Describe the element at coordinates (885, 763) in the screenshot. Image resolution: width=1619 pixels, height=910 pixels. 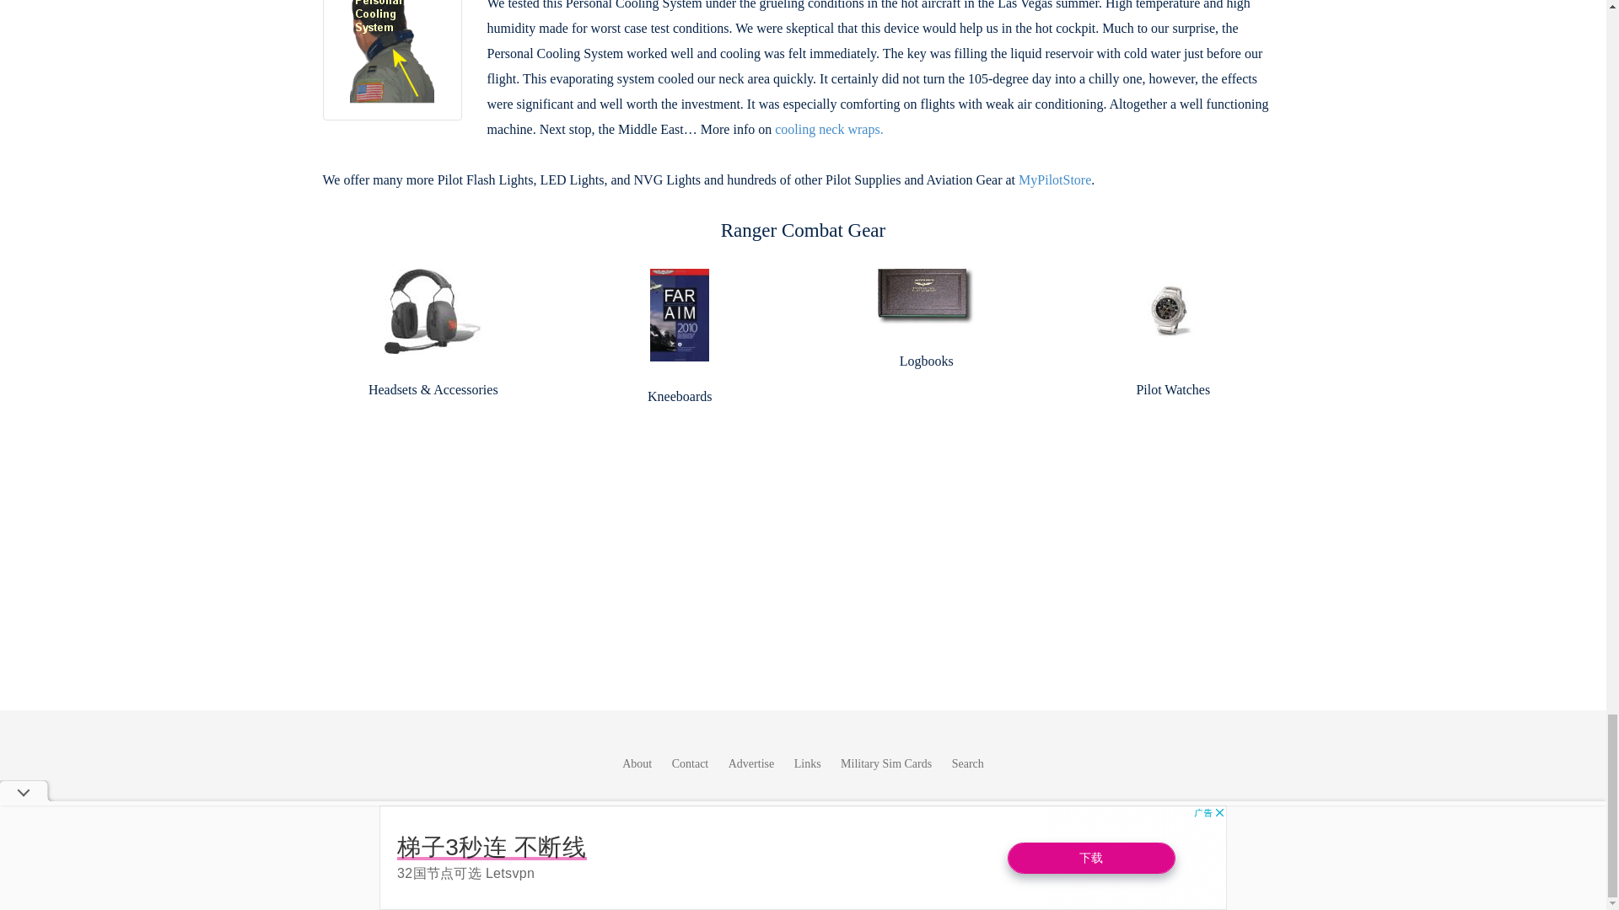
I see `Military Sim Cards` at that location.